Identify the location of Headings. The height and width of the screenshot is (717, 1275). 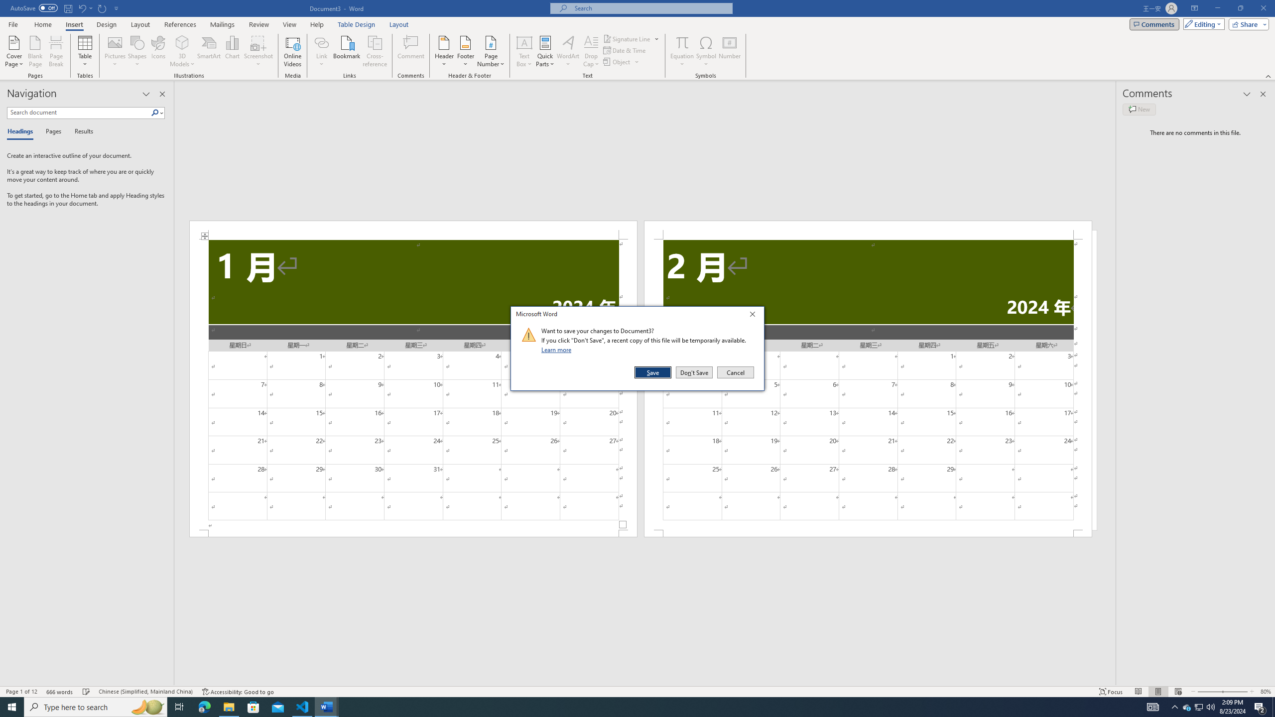
(22, 132).